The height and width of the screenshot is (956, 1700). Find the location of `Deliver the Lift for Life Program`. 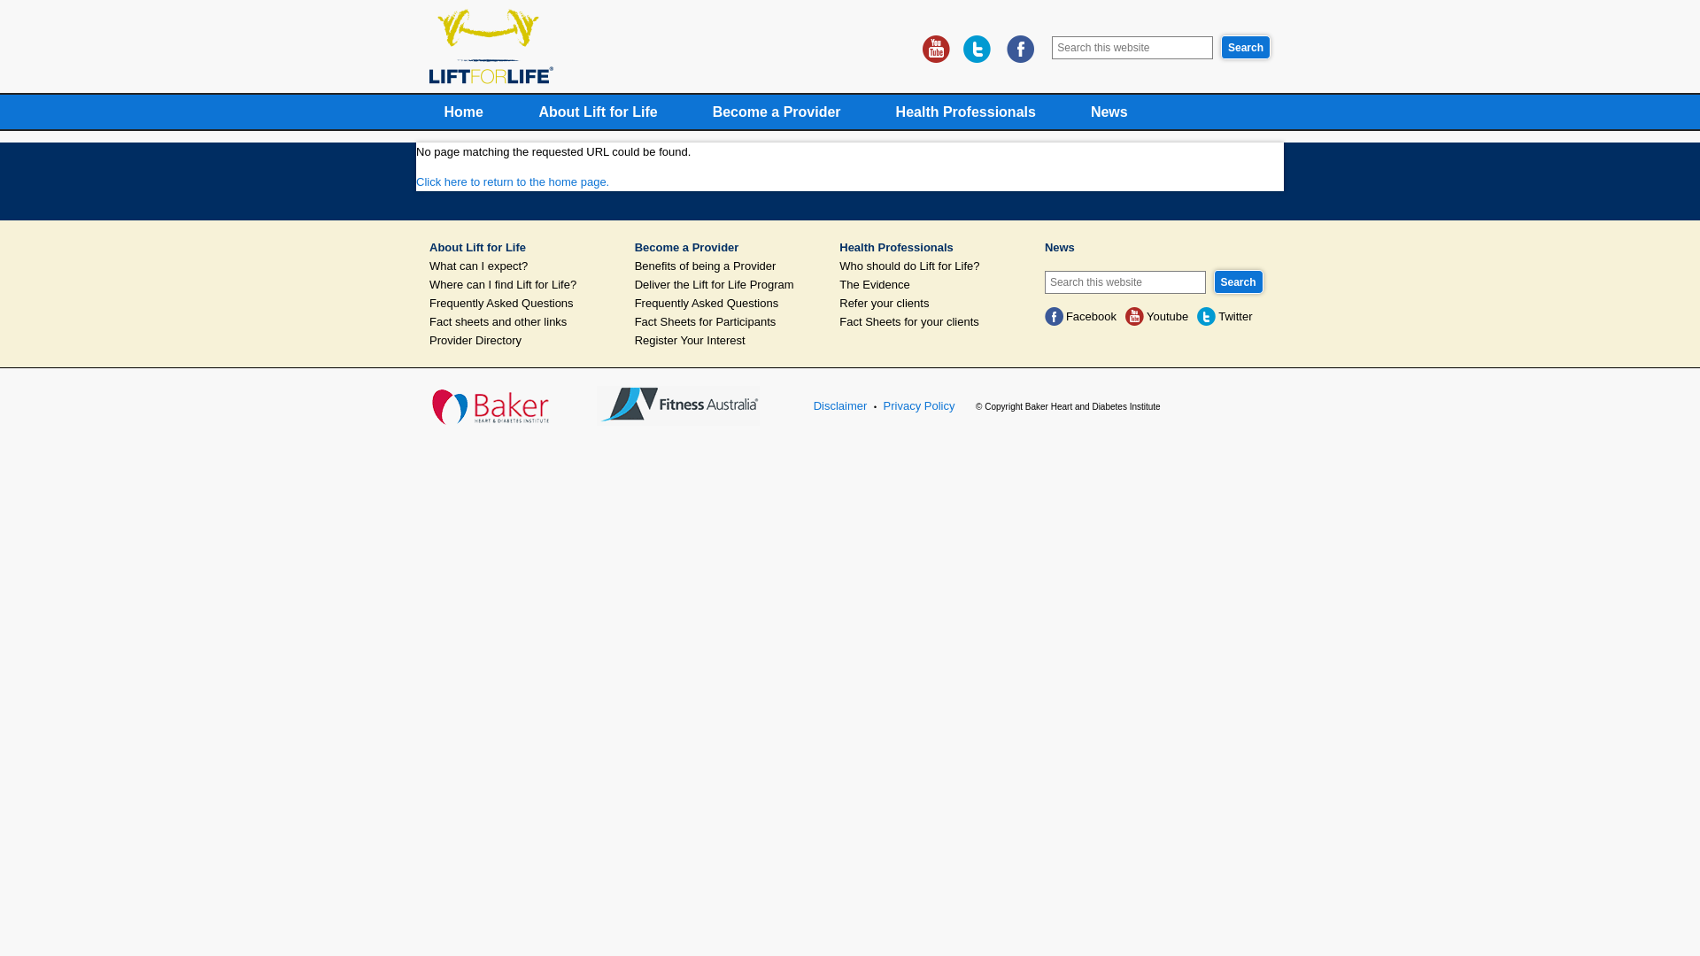

Deliver the Lift for Life Program is located at coordinates (727, 285).